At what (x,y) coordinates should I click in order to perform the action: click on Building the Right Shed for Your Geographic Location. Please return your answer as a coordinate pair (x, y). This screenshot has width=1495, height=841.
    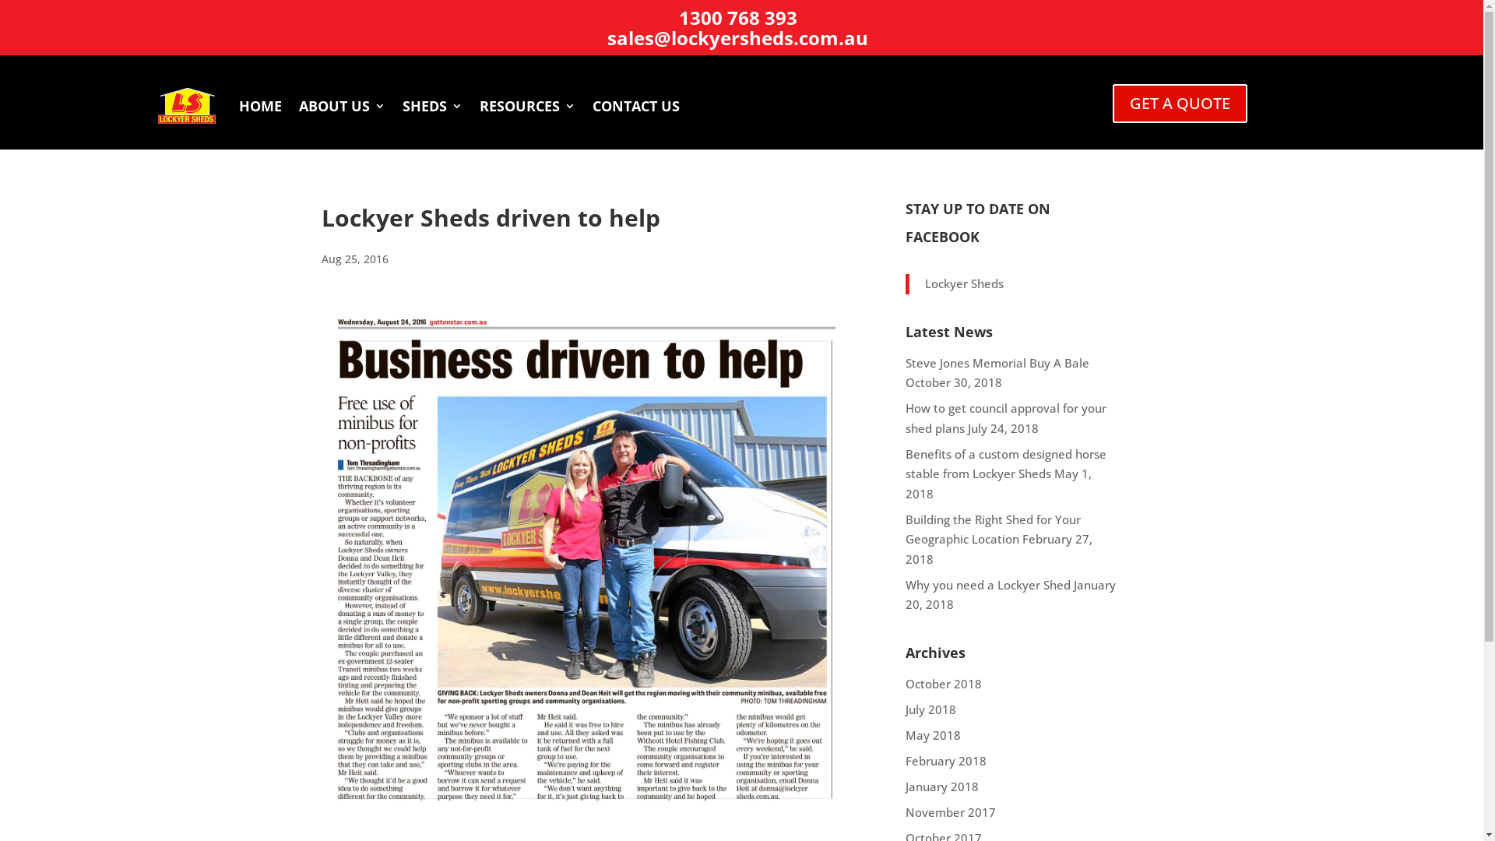
    Looking at the image, I should click on (992, 529).